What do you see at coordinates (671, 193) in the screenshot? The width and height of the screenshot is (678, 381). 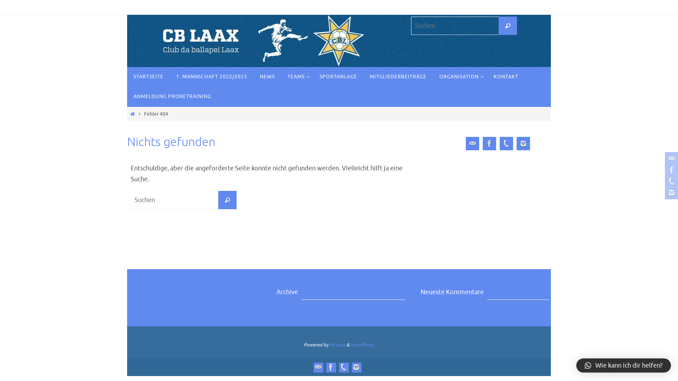 I see `Instagram` at bounding box center [671, 193].